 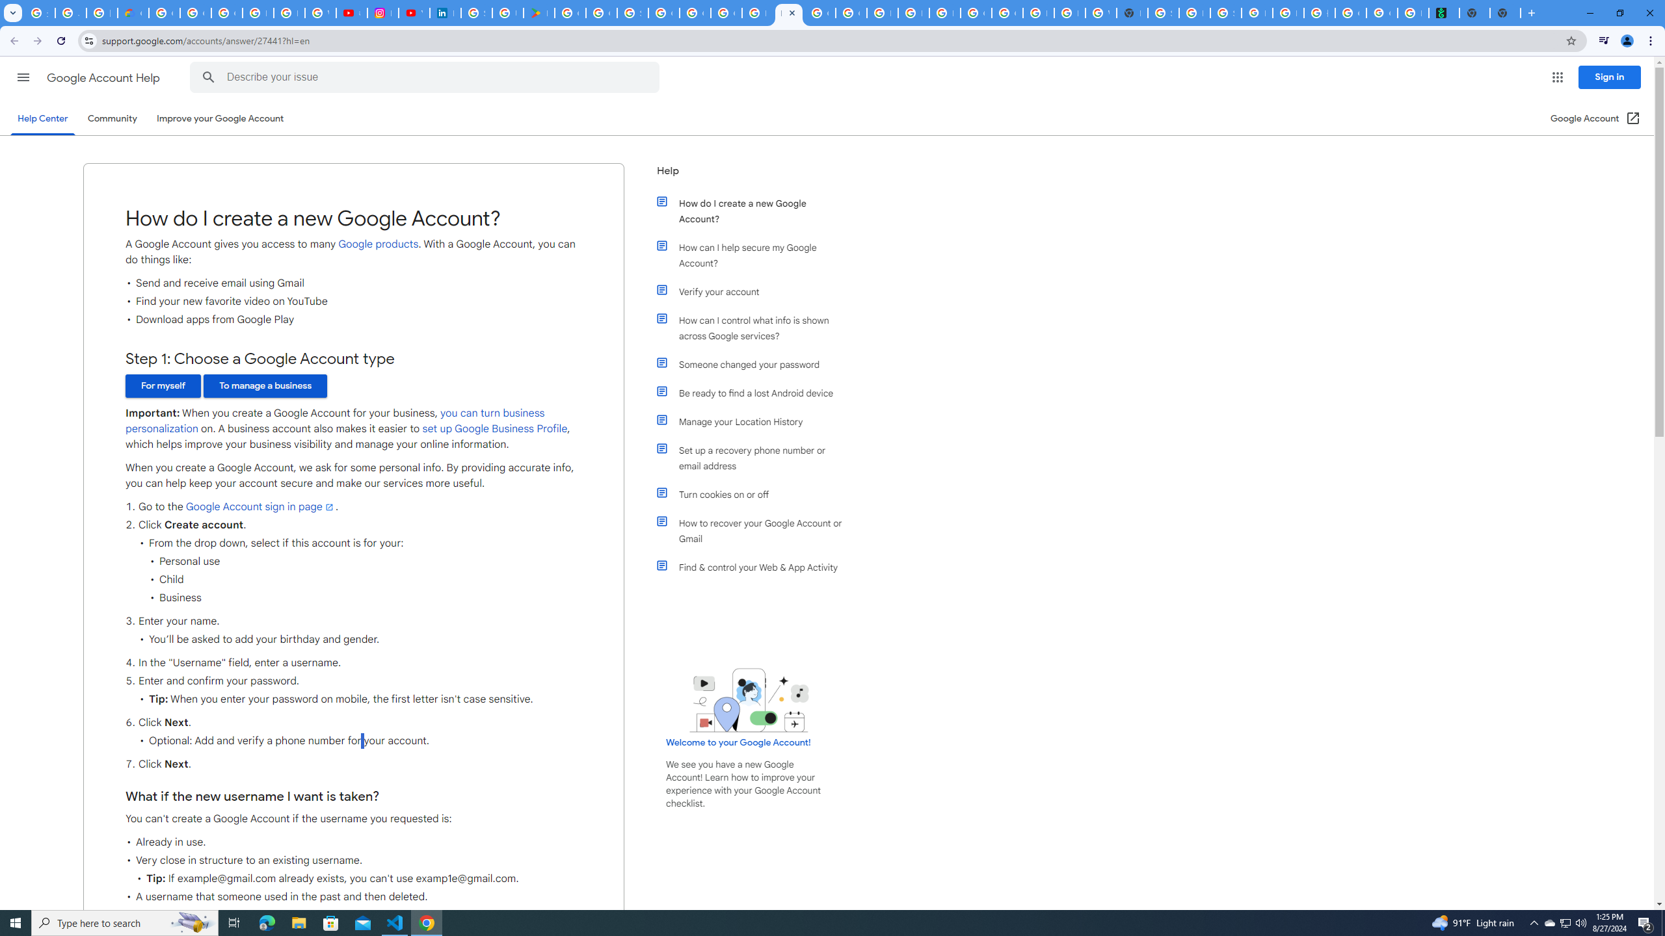 I want to click on Learning Center home page image, so click(x=749, y=699).